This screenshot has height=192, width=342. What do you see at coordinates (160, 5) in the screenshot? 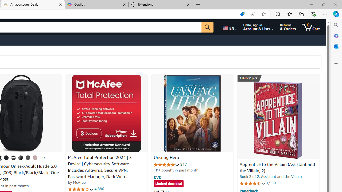
I see `Extensions` at bounding box center [160, 5].